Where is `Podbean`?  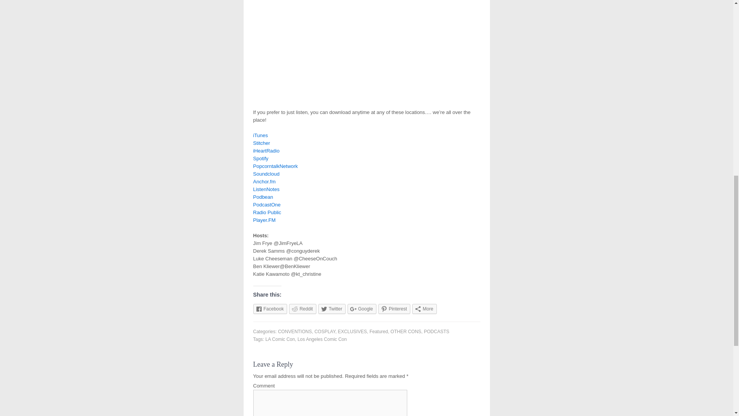
Podbean is located at coordinates (263, 197).